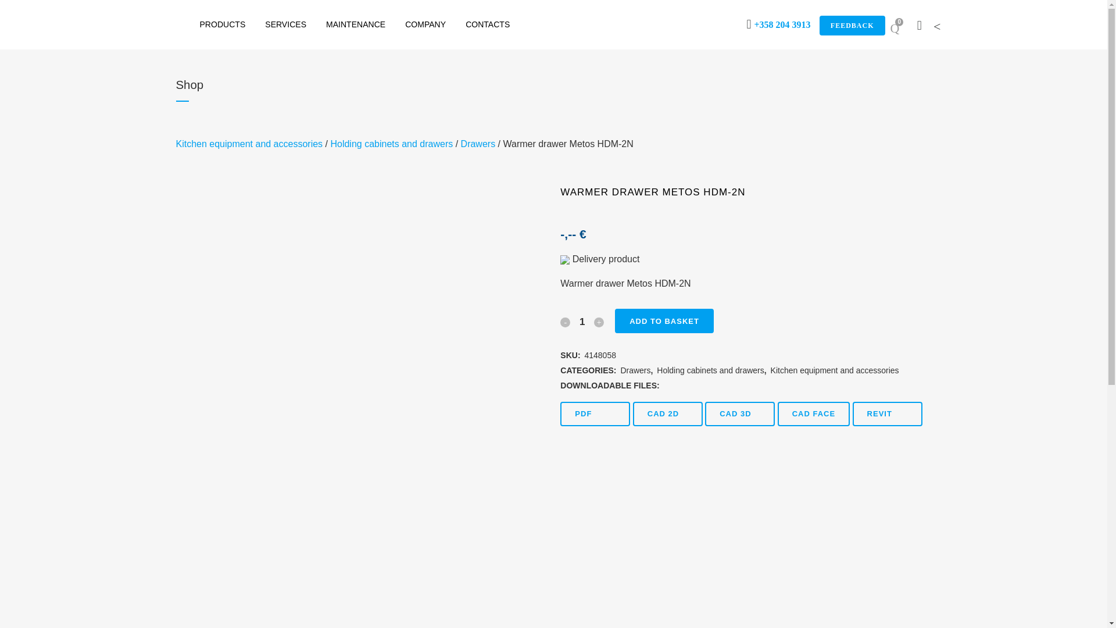  What do you see at coordinates (285, 24) in the screenshot?
I see `Services` at bounding box center [285, 24].